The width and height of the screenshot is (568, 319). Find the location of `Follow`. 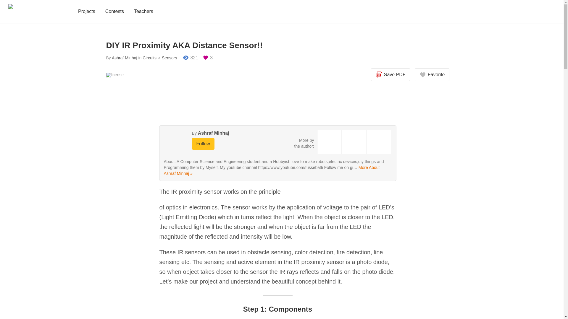

Follow is located at coordinates (203, 144).